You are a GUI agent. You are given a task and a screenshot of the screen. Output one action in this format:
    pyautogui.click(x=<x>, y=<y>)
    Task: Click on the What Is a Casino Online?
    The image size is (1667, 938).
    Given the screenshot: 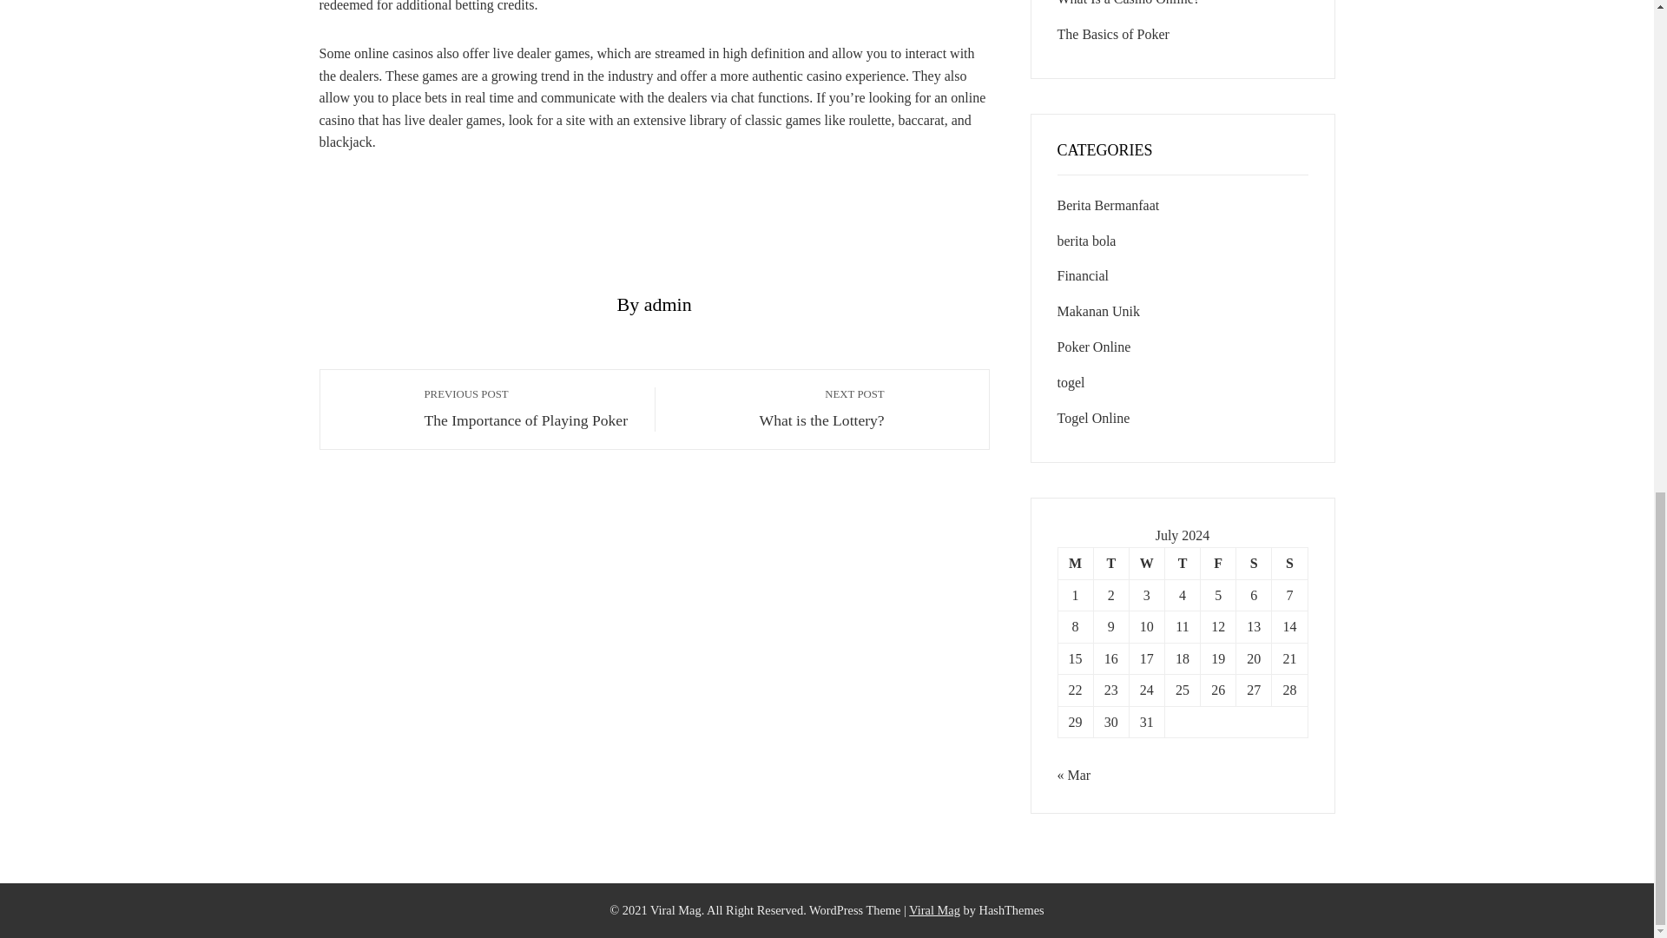 What is the action you would take?
    pyautogui.click(x=1129, y=3)
    